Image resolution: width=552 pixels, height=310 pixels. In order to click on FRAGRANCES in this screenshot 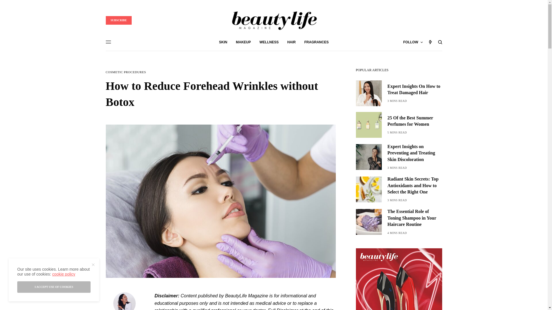, I will do `click(317, 42)`.